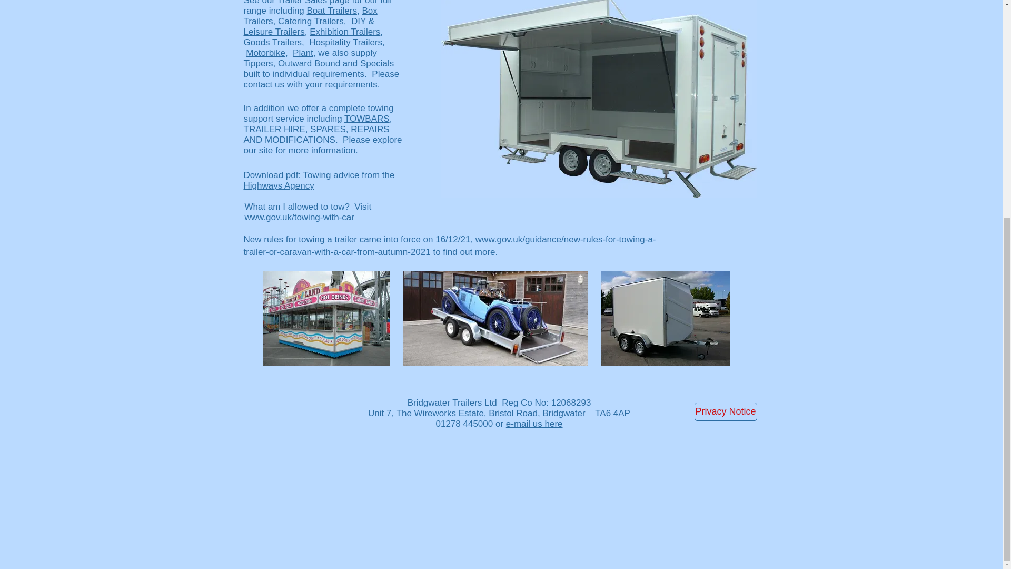 The image size is (1011, 569). I want to click on 01278 445000, so click(464, 424).